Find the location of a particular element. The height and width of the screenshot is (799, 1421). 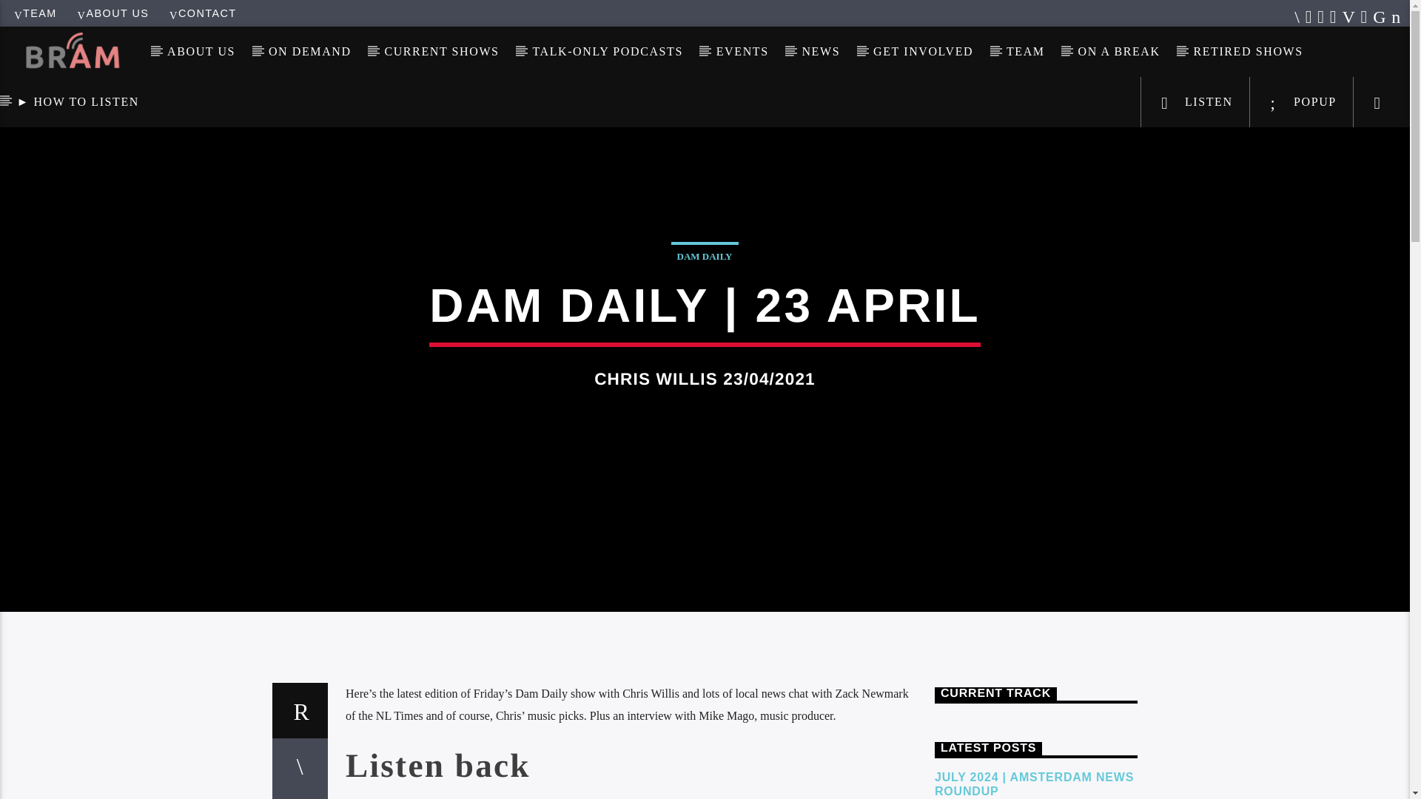

TEAM is located at coordinates (36, 13).